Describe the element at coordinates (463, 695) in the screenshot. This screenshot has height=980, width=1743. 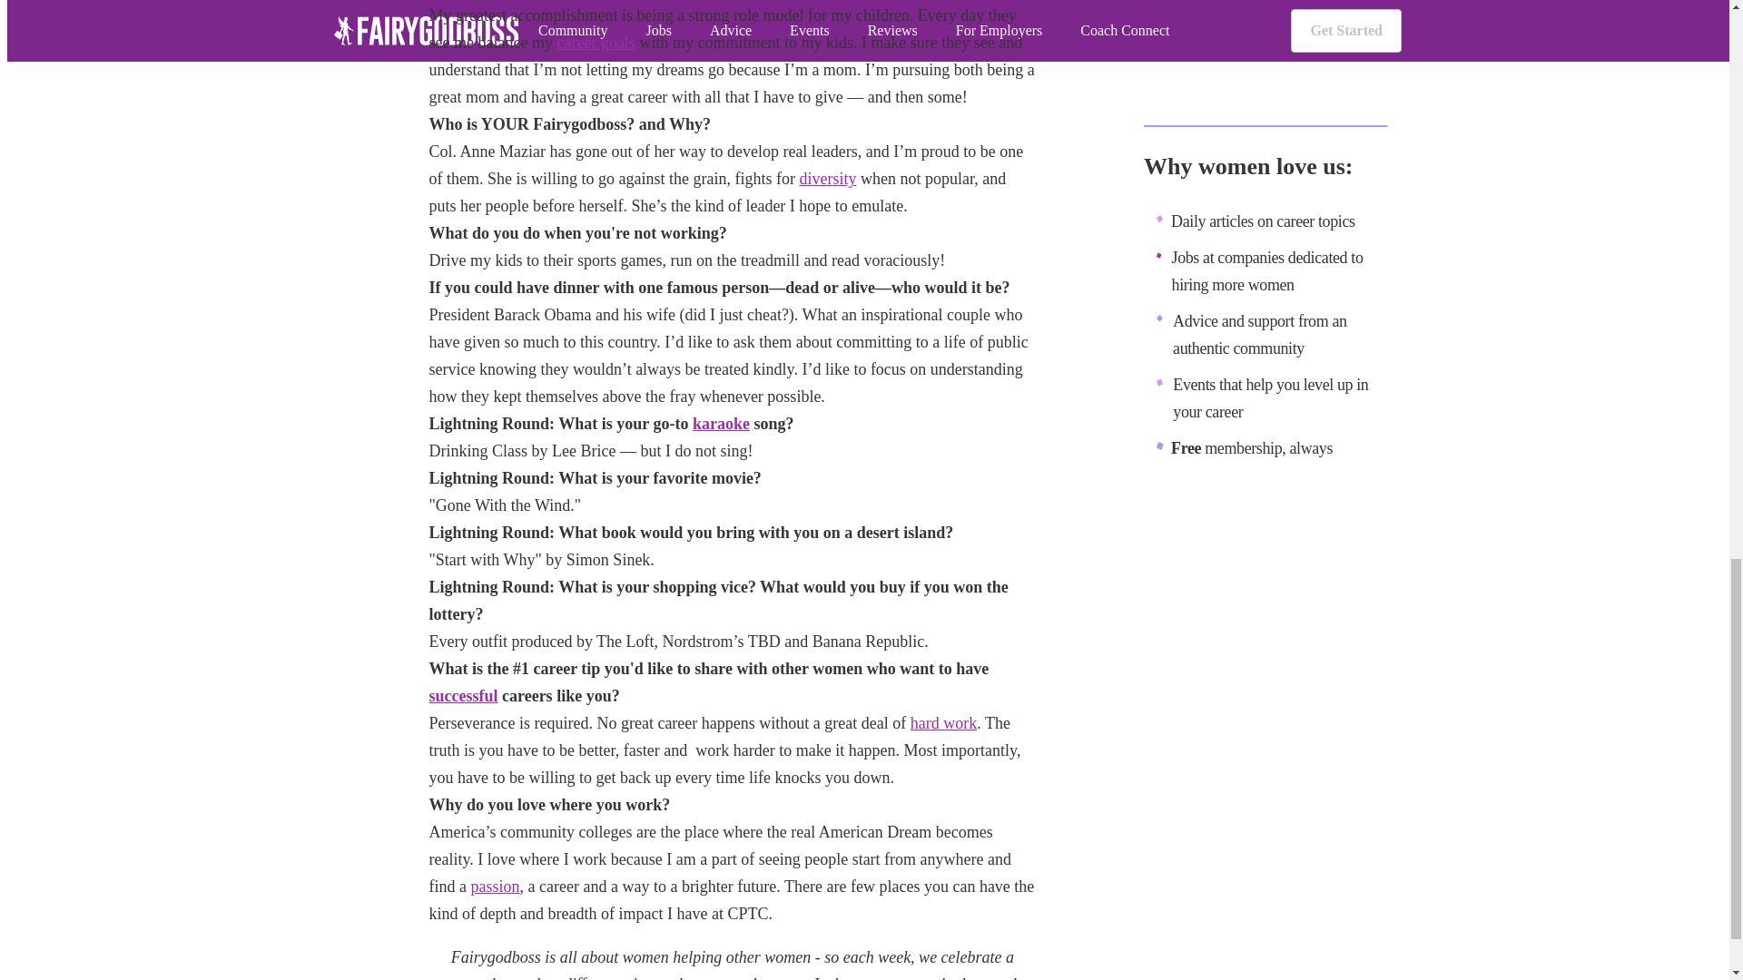
I see `successful` at that location.